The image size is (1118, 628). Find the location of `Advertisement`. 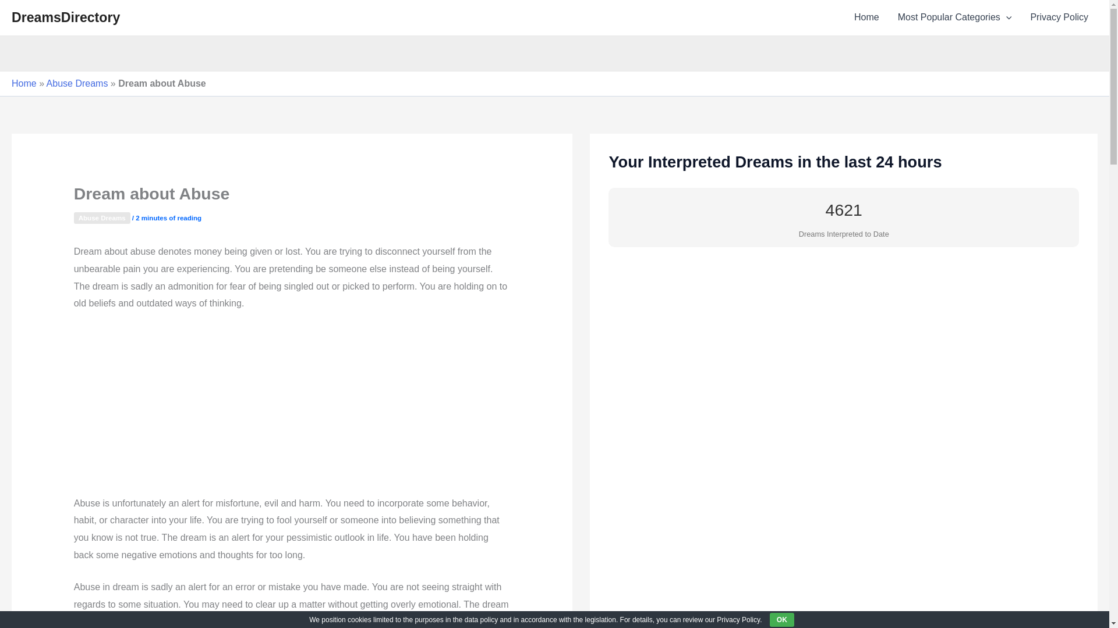

Advertisement is located at coordinates (292, 408).